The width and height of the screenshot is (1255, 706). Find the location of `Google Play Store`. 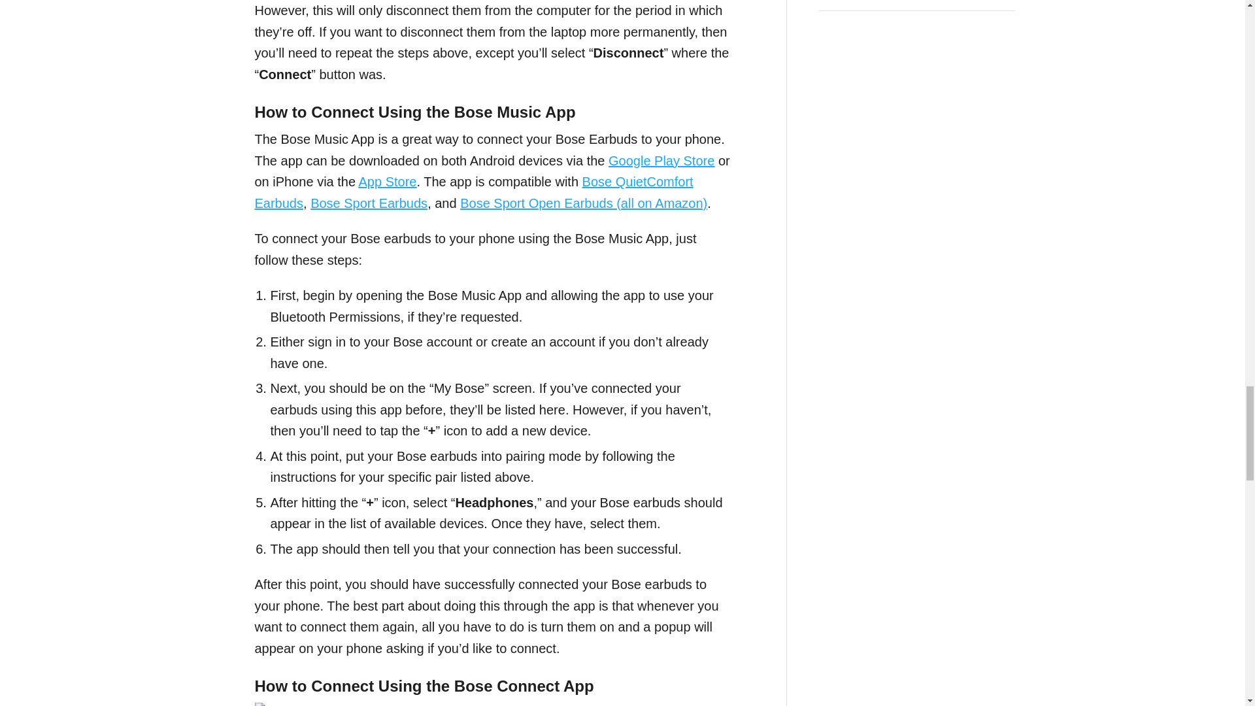

Google Play Store is located at coordinates (661, 161).